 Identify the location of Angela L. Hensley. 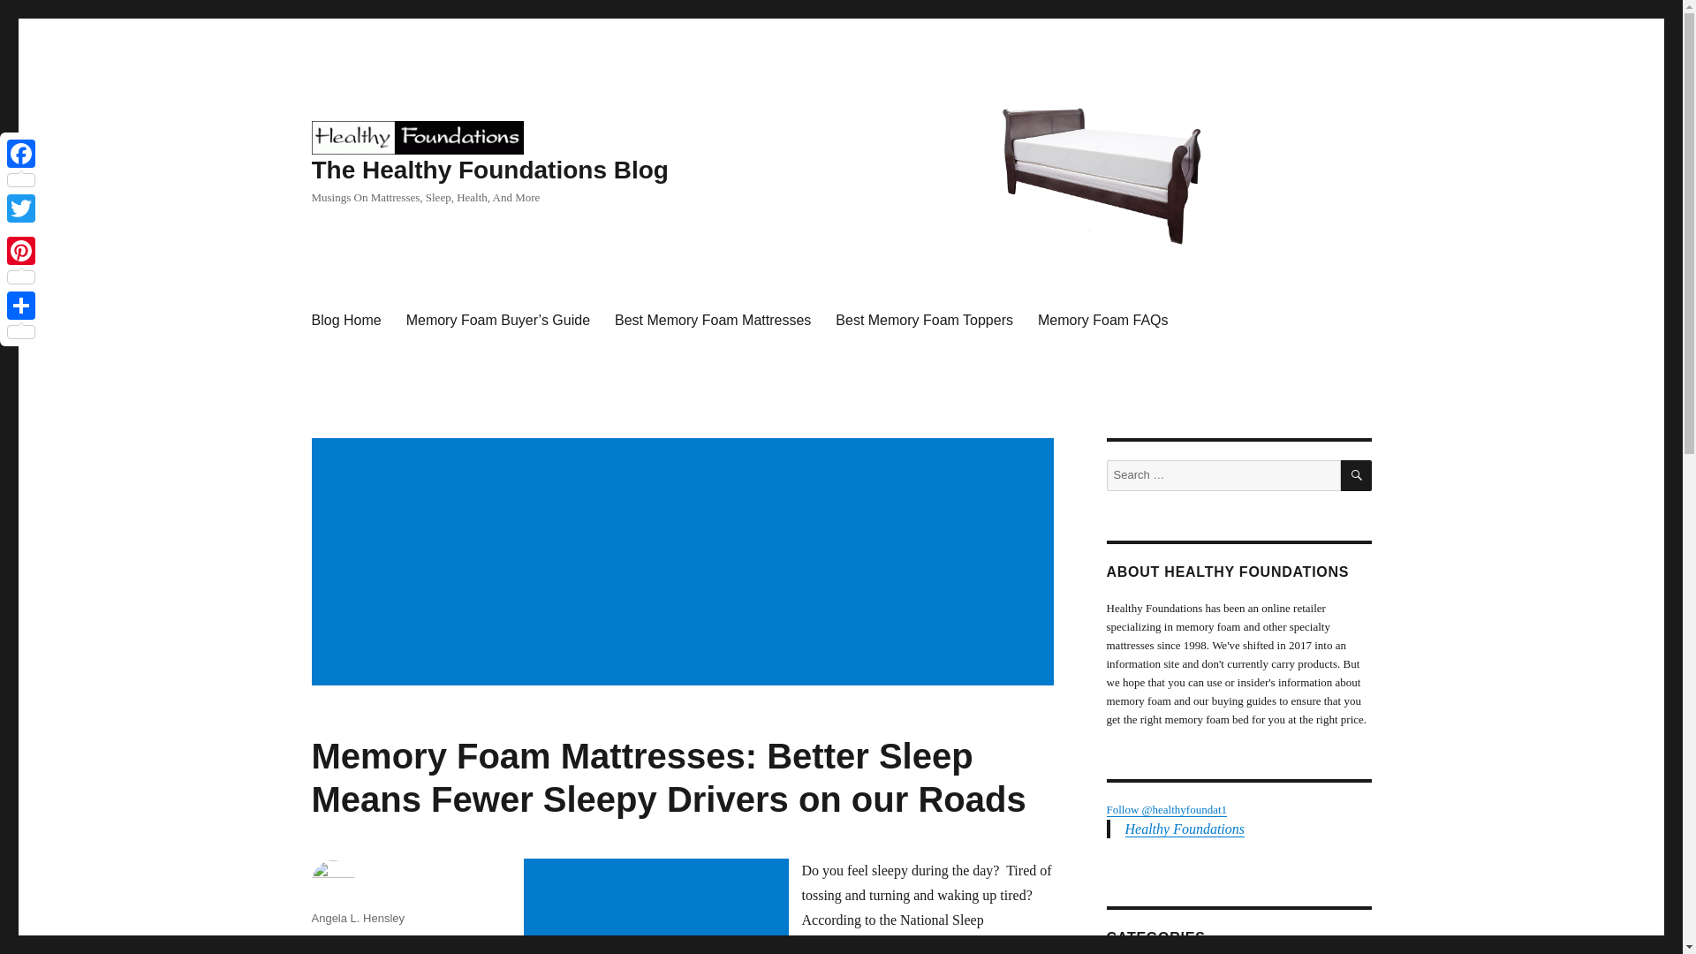
(357, 918).